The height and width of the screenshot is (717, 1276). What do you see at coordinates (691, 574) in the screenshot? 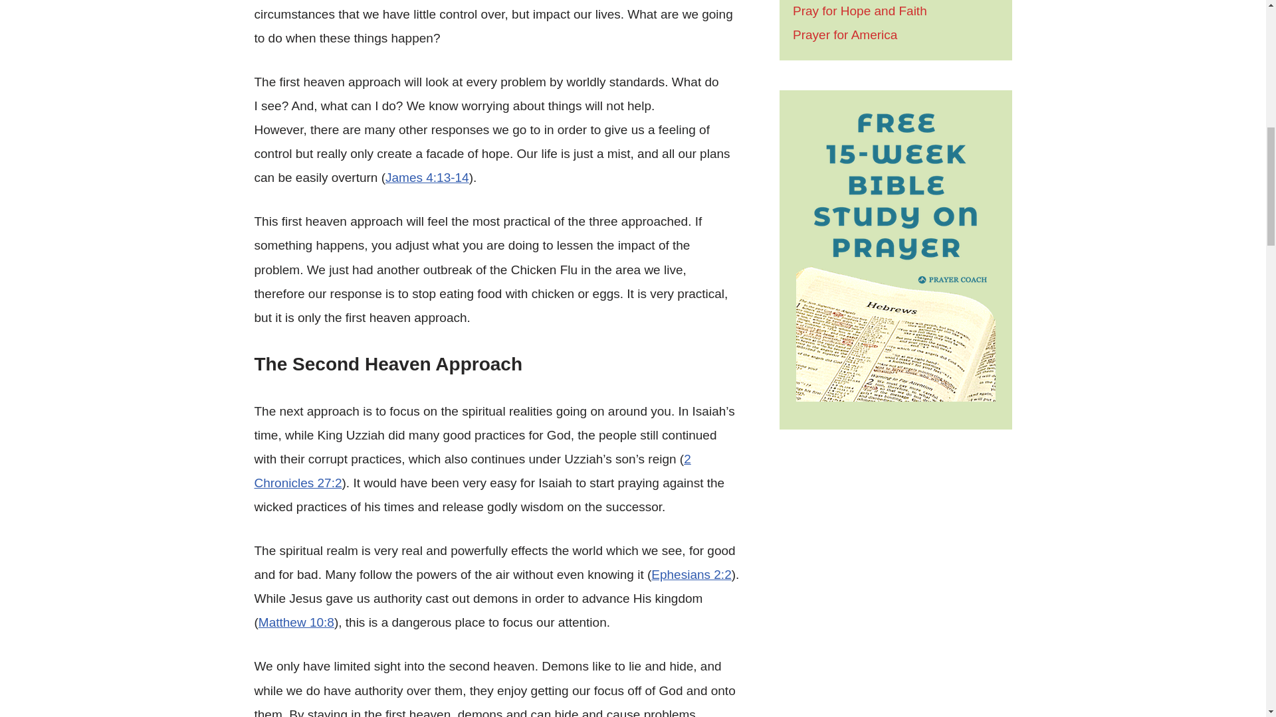
I see `Ephesians 2:2` at bounding box center [691, 574].